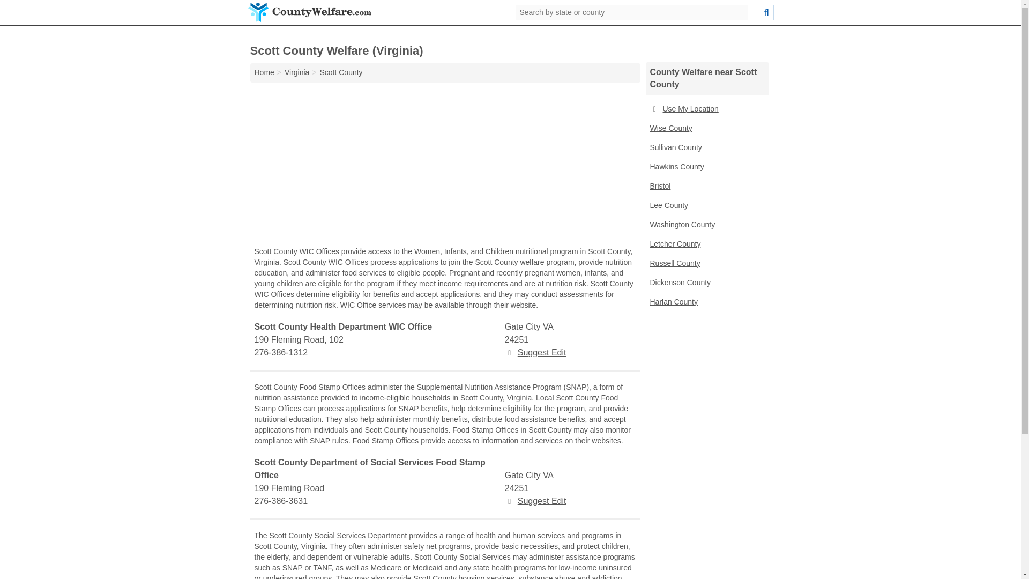 This screenshot has height=579, width=1029. Describe the element at coordinates (264, 72) in the screenshot. I see `Home` at that location.